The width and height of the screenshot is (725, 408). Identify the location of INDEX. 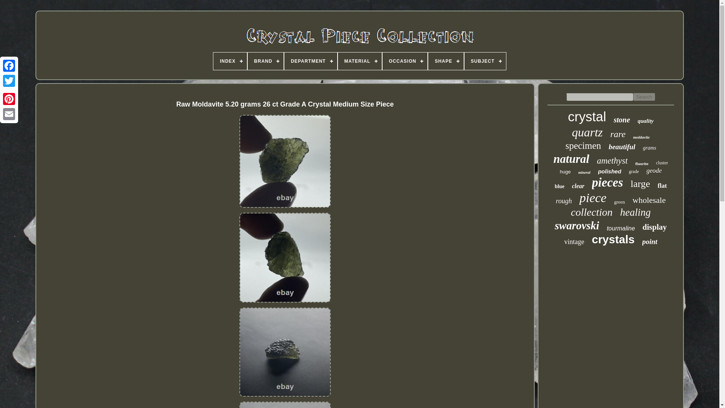
(230, 61).